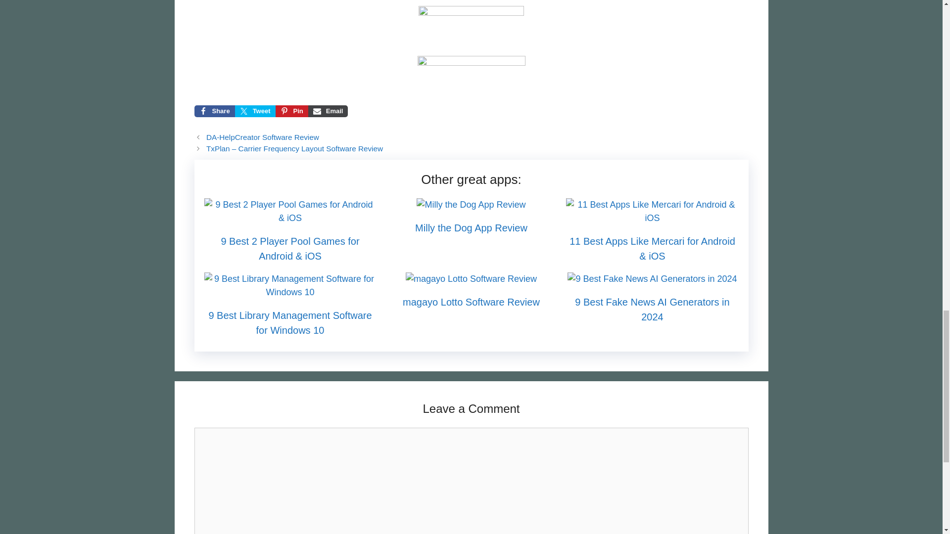  Describe the element at coordinates (471, 279) in the screenshot. I see `magayo Lotto Software Review` at that location.